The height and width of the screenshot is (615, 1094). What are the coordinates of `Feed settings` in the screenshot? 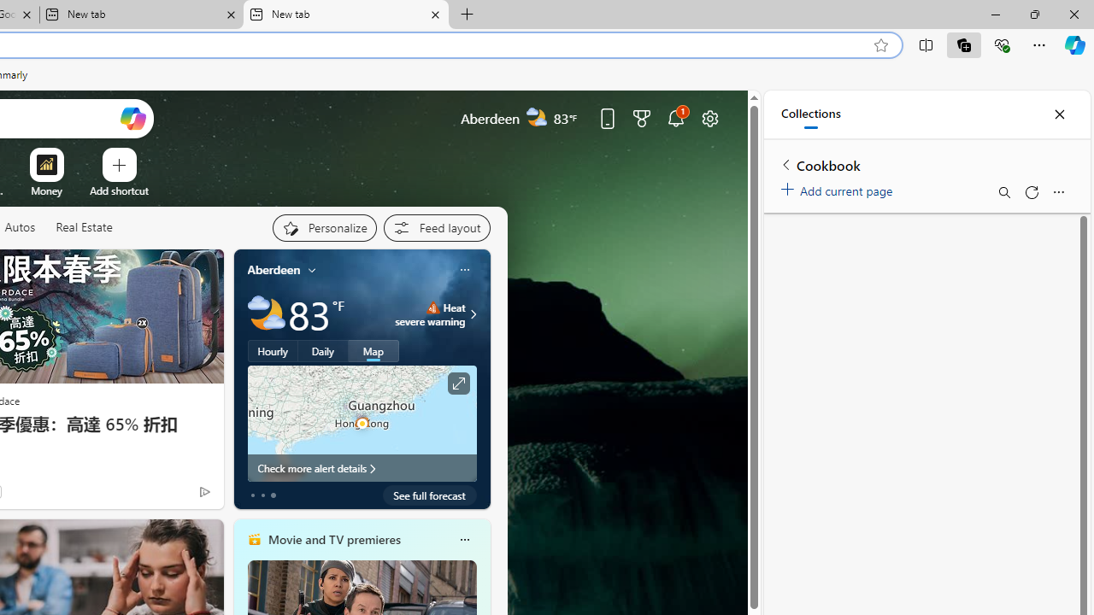 It's located at (436, 227).